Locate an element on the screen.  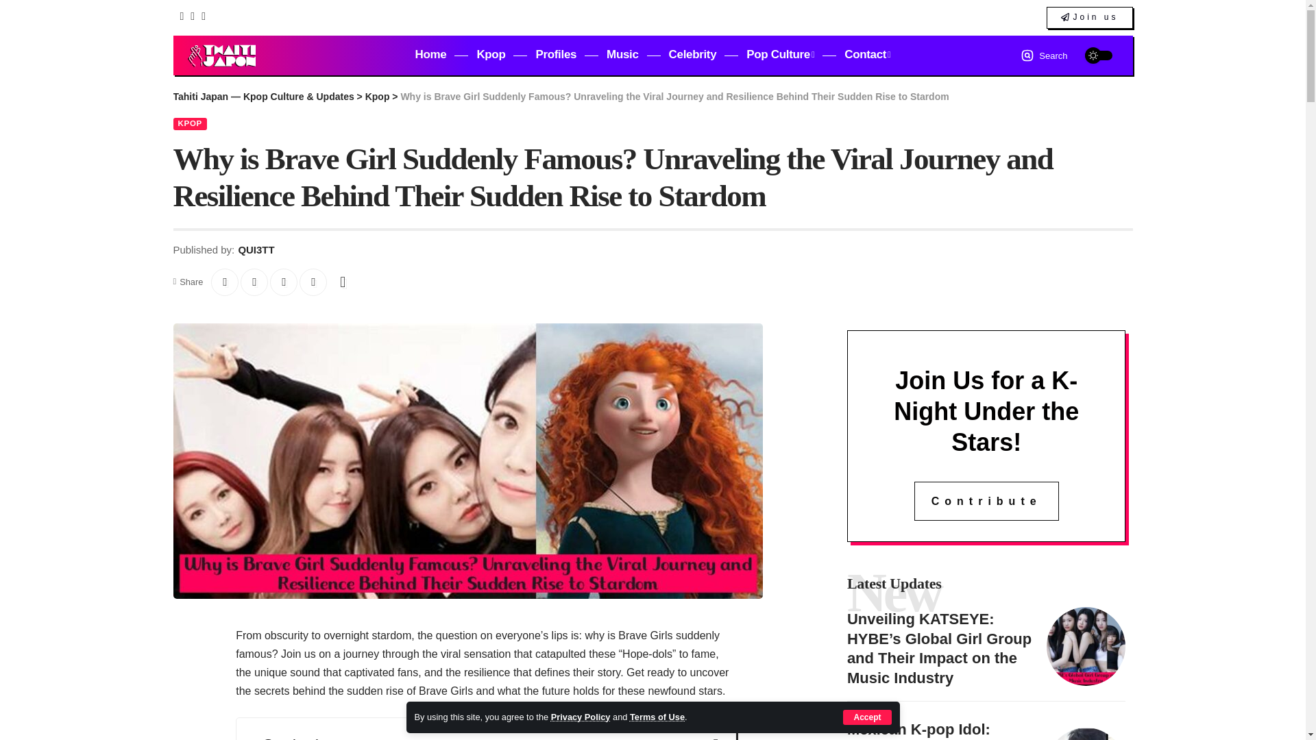
Terms of Use is located at coordinates (657, 717).